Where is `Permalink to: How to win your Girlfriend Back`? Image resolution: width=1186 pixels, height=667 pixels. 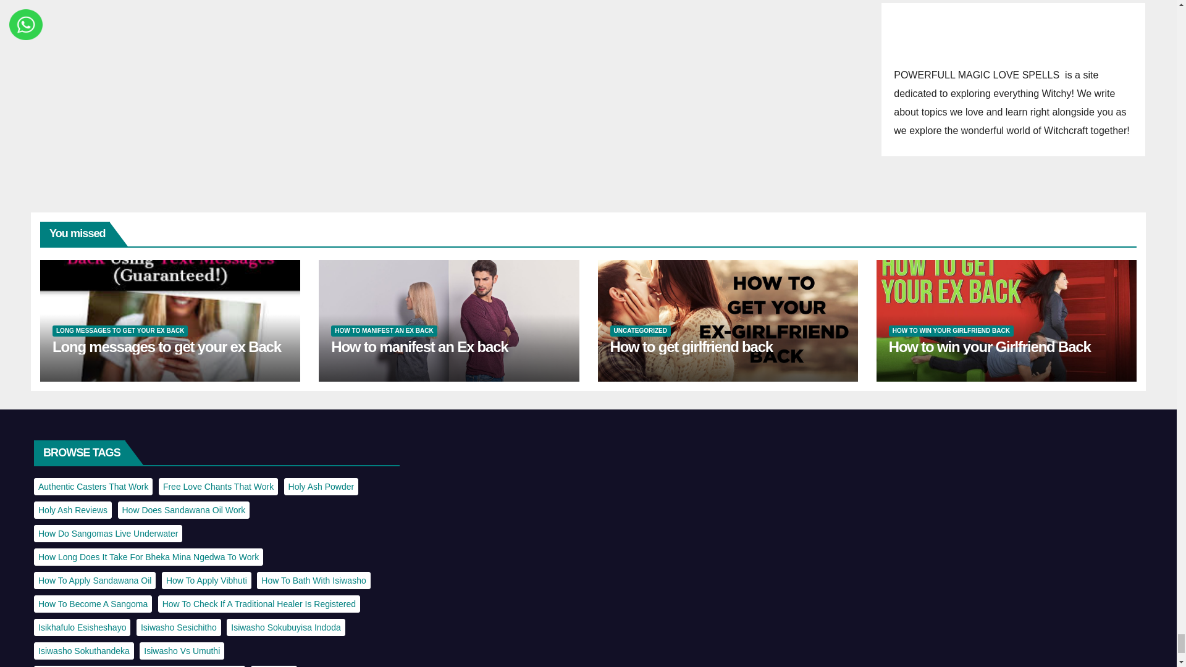 Permalink to: How to win your Girlfriend Back is located at coordinates (990, 346).